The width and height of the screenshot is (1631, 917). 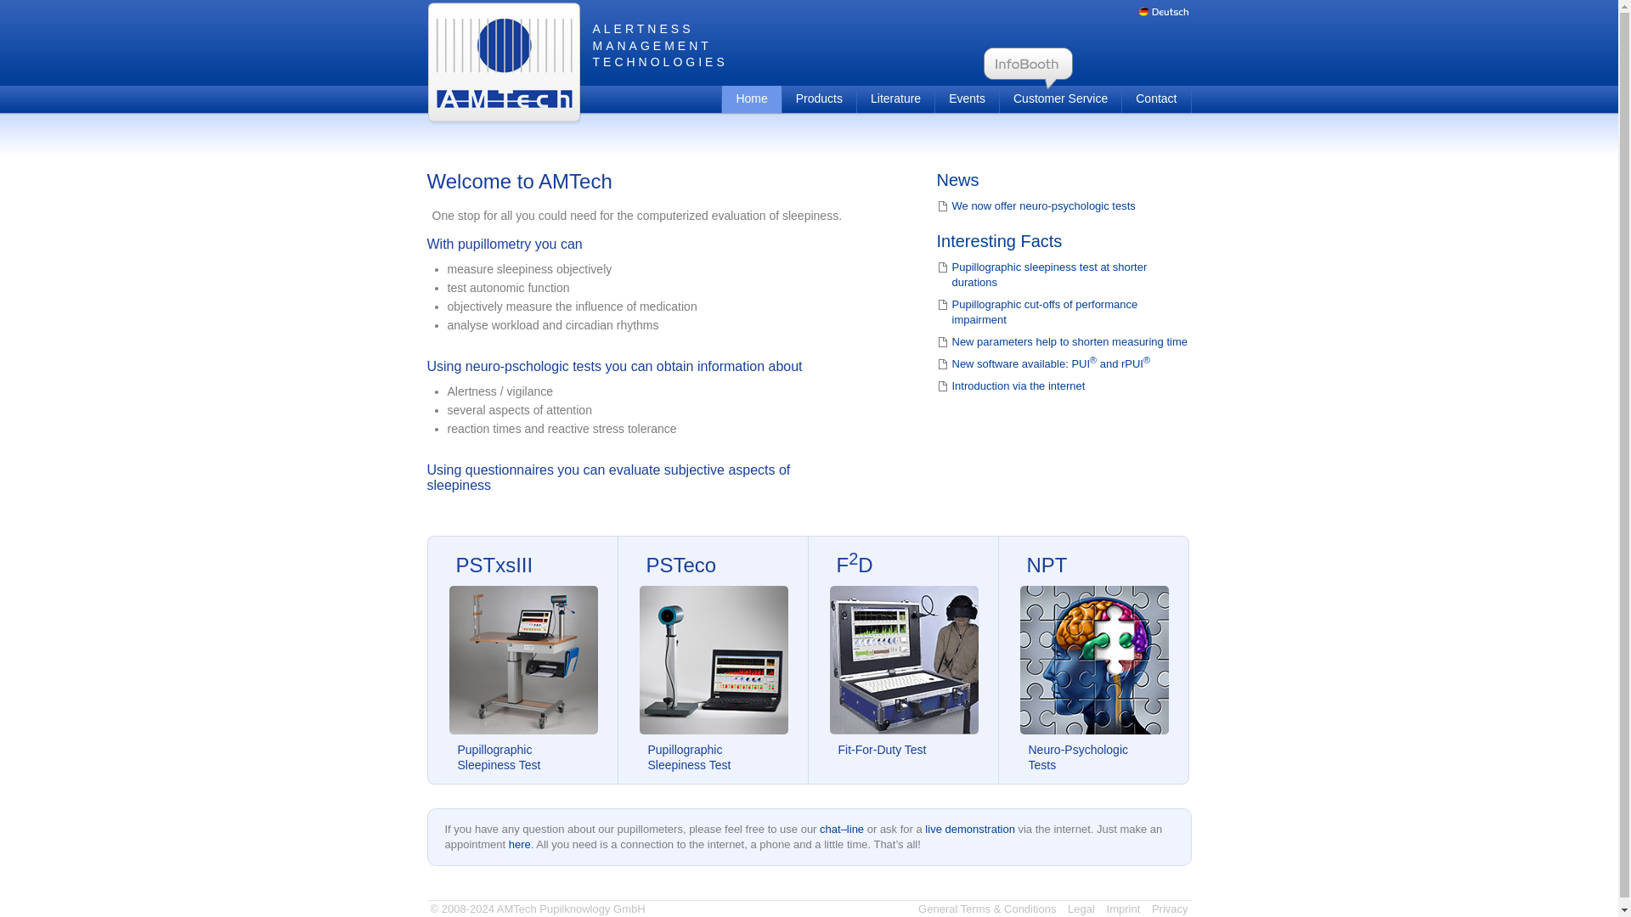 What do you see at coordinates (751, 98) in the screenshot?
I see `Home` at bounding box center [751, 98].